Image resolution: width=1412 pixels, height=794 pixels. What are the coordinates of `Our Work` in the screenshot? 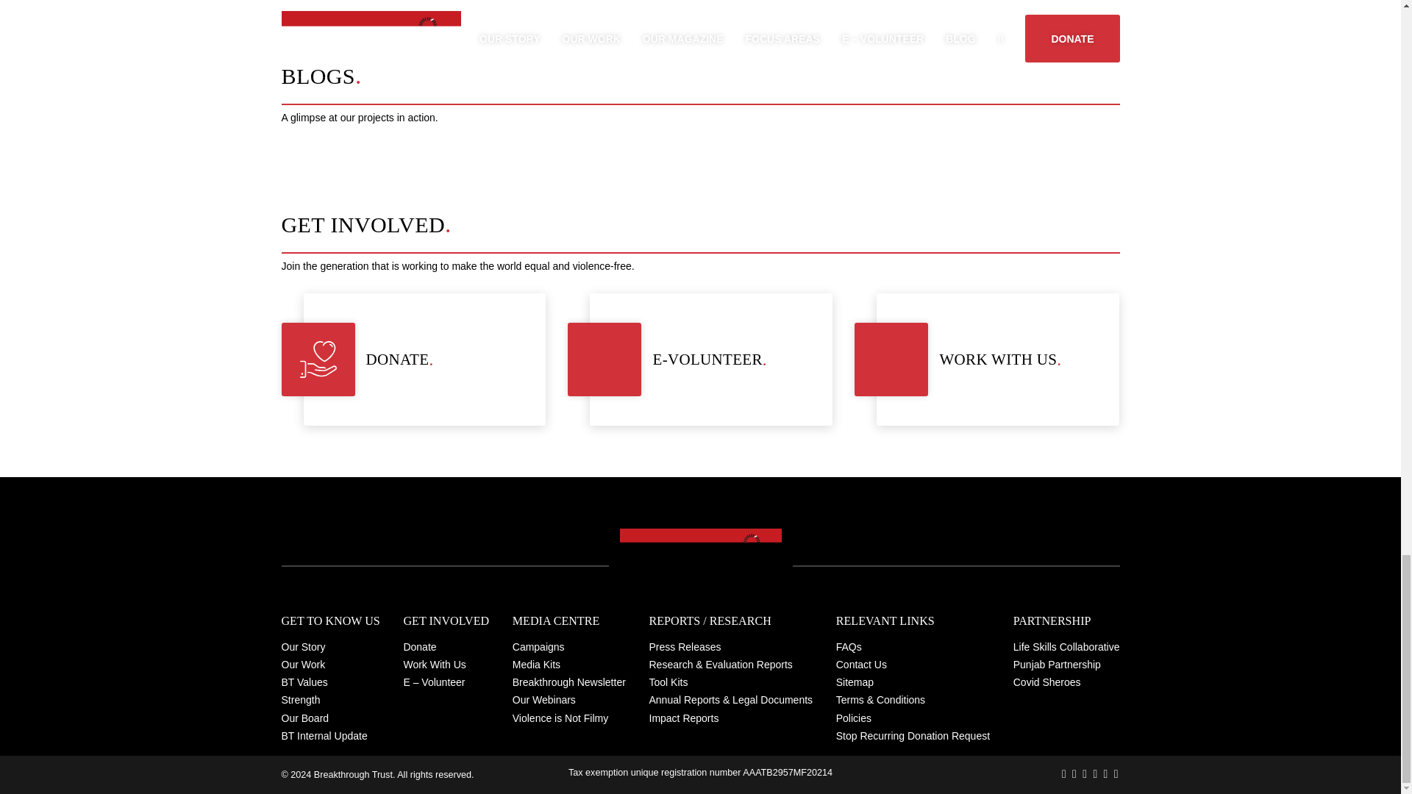 It's located at (987, 359).